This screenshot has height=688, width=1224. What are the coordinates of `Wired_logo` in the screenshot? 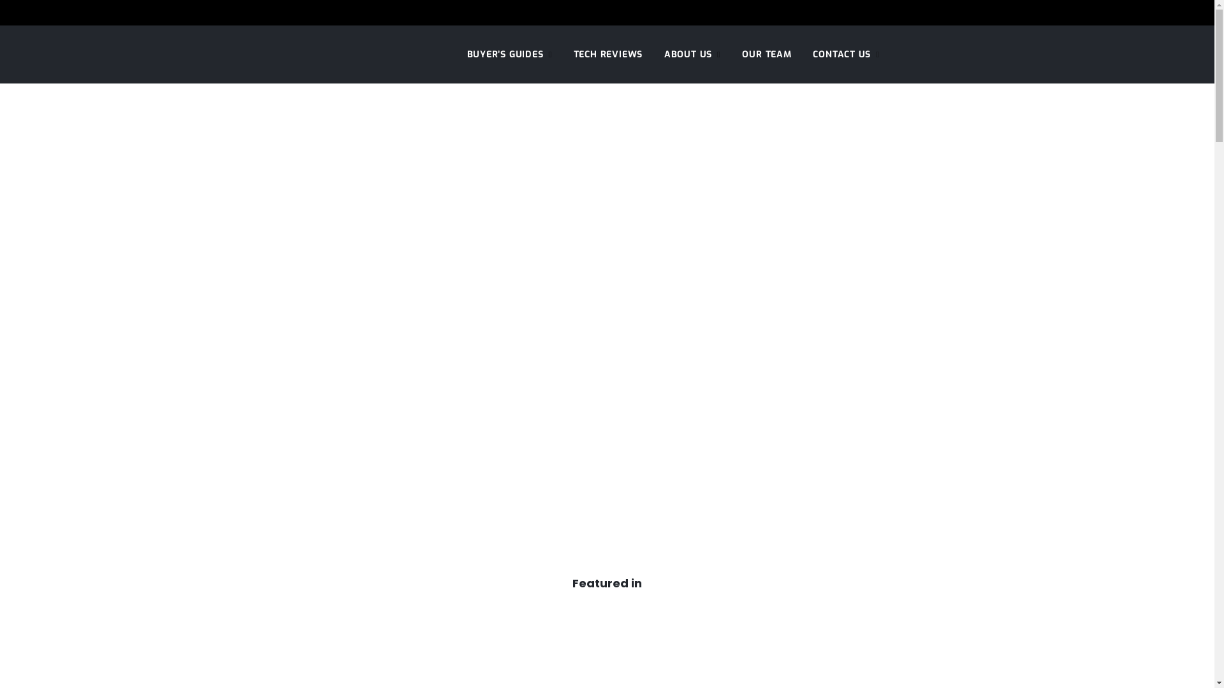 It's located at (703, 643).